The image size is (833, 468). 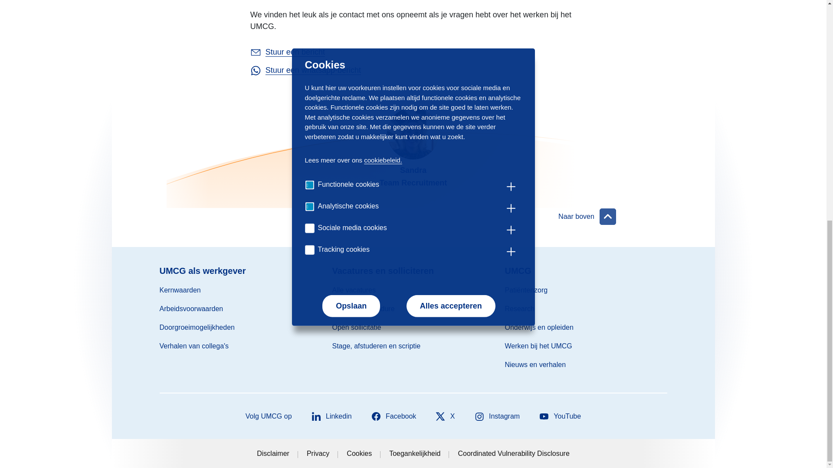 I want to click on Stage, afstuderen en scriptie, so click(x=377, y=346).